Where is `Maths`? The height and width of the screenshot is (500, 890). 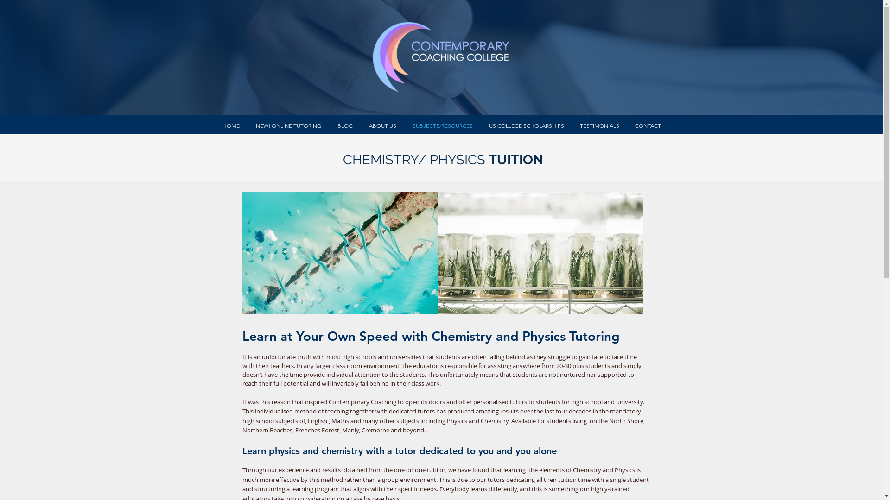
Maths is located at coordinates (340, 421).